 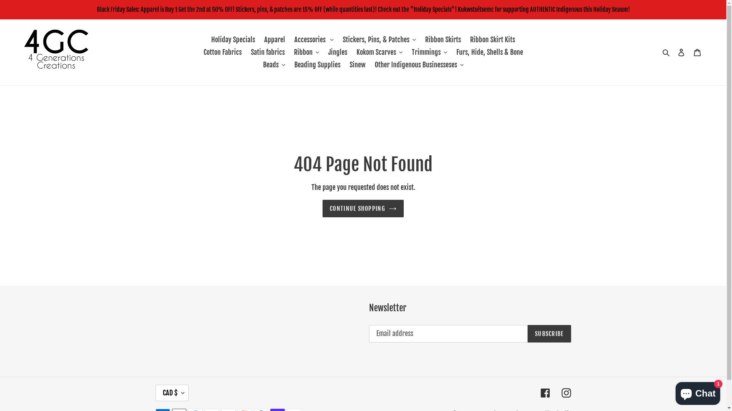 I want to click on Log in, so click(x=681, y=53).